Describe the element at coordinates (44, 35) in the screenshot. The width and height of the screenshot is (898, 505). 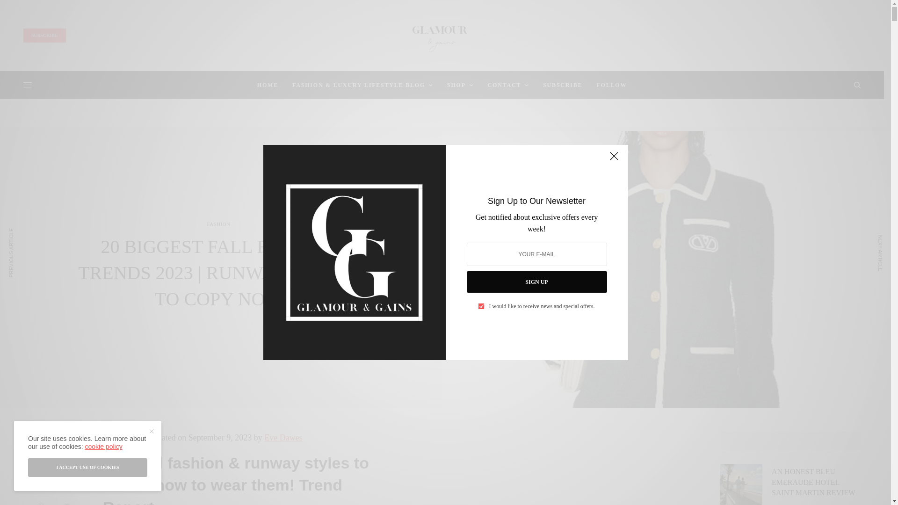
I see `SUBSCRIBE` at that location.